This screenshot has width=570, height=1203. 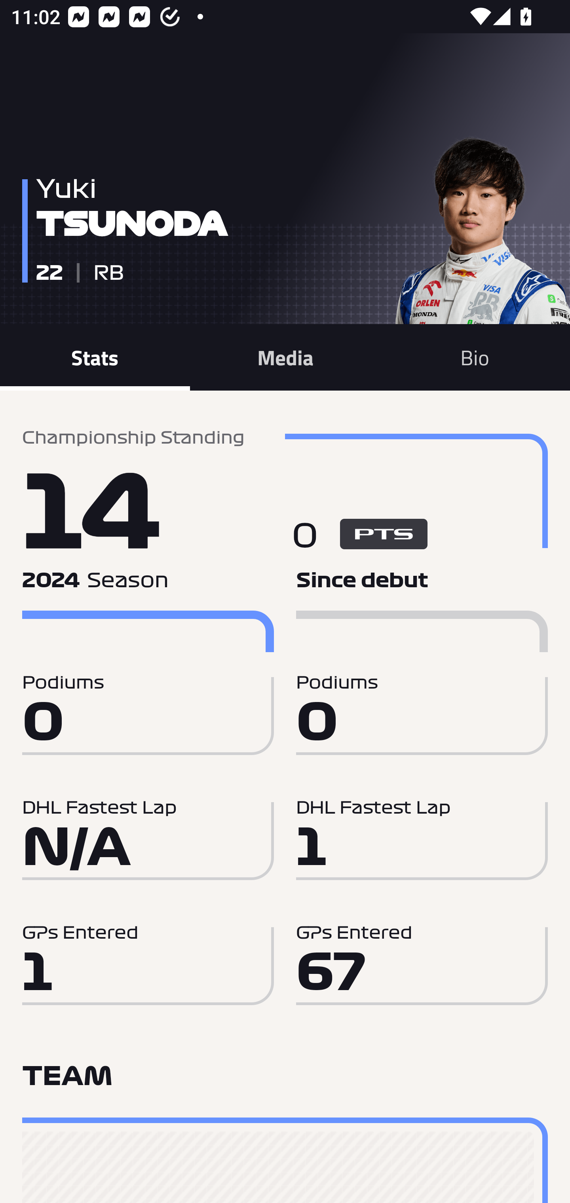 I want to click on Media, so click(x=285, y=357).